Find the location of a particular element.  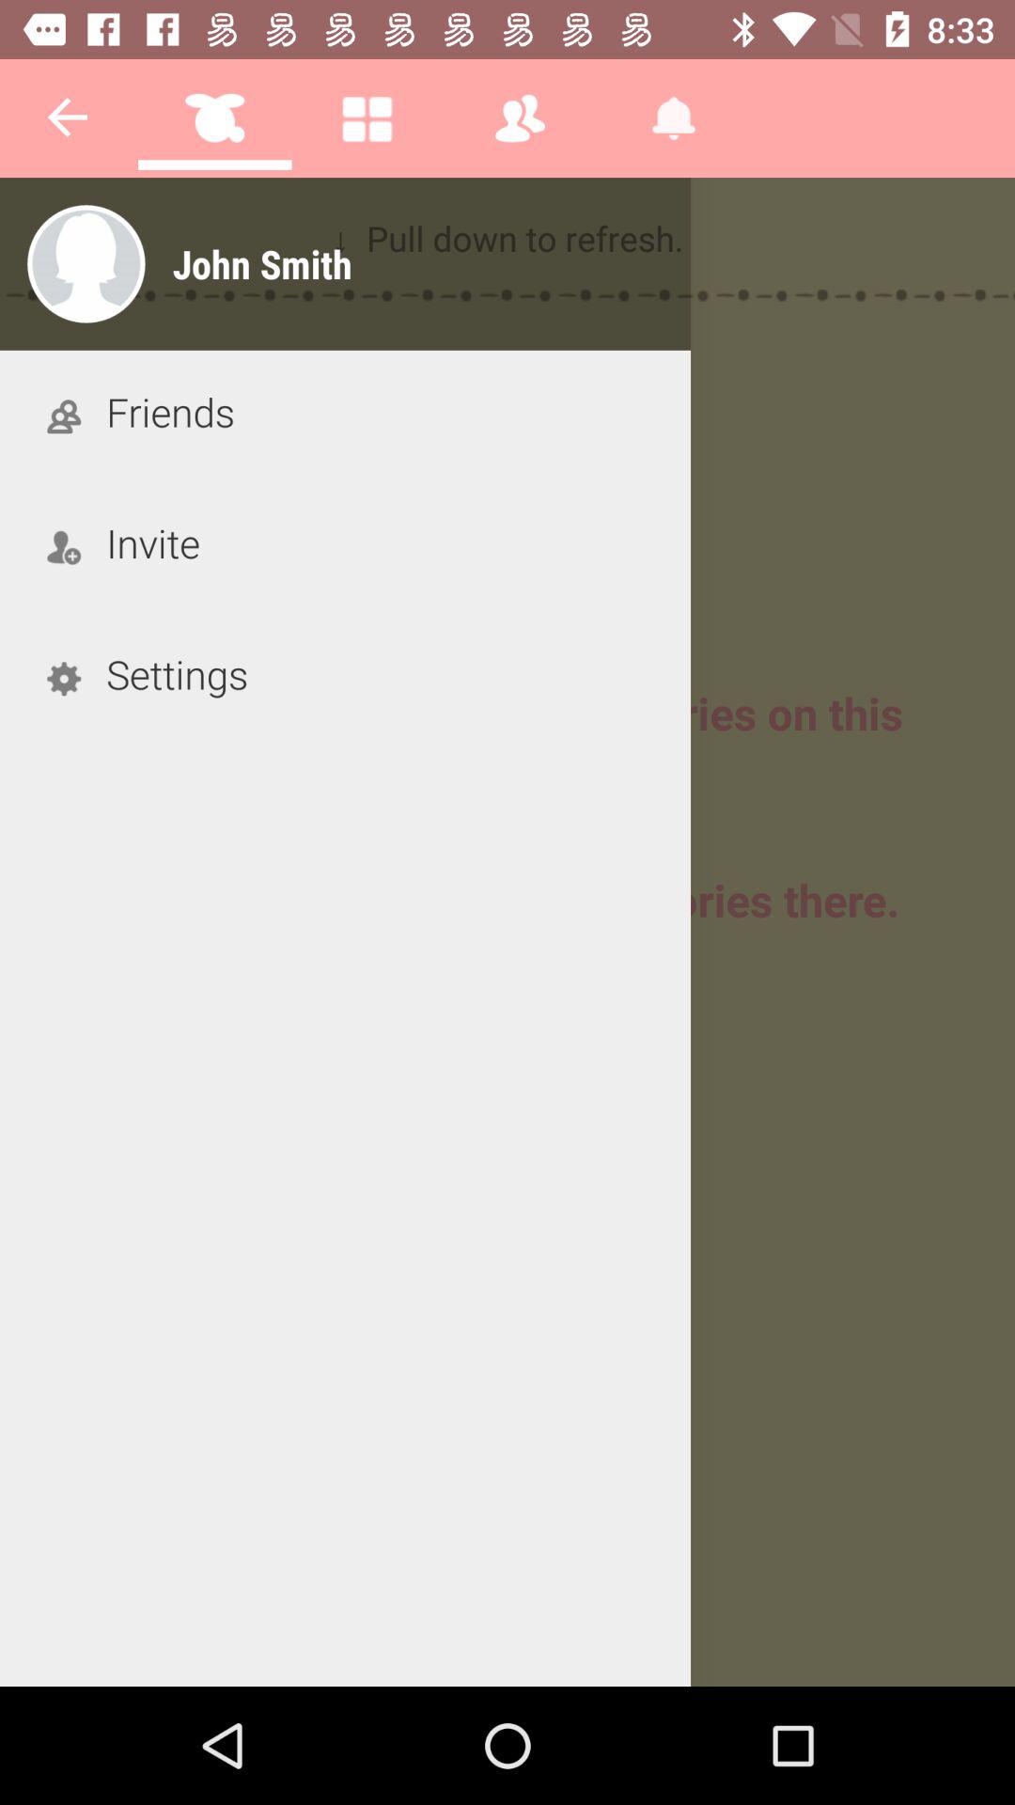

select the invite icon which is below friends option is located at coordinates (64, 545).